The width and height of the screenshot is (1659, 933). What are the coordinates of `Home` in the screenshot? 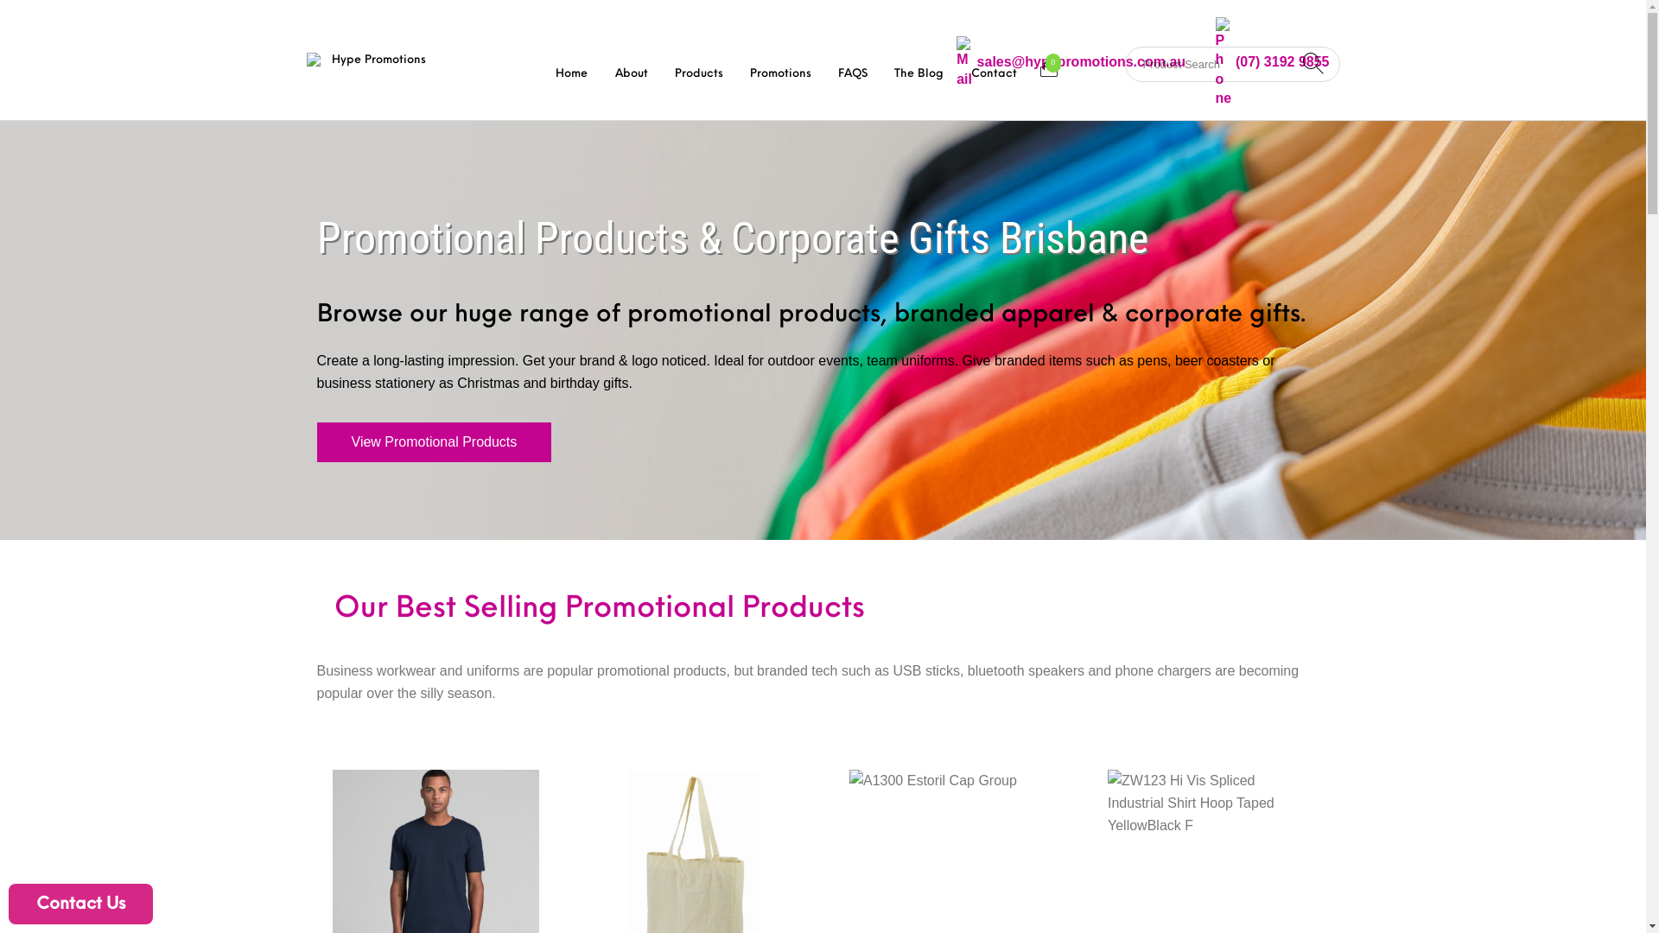 It's located at (572, 73).